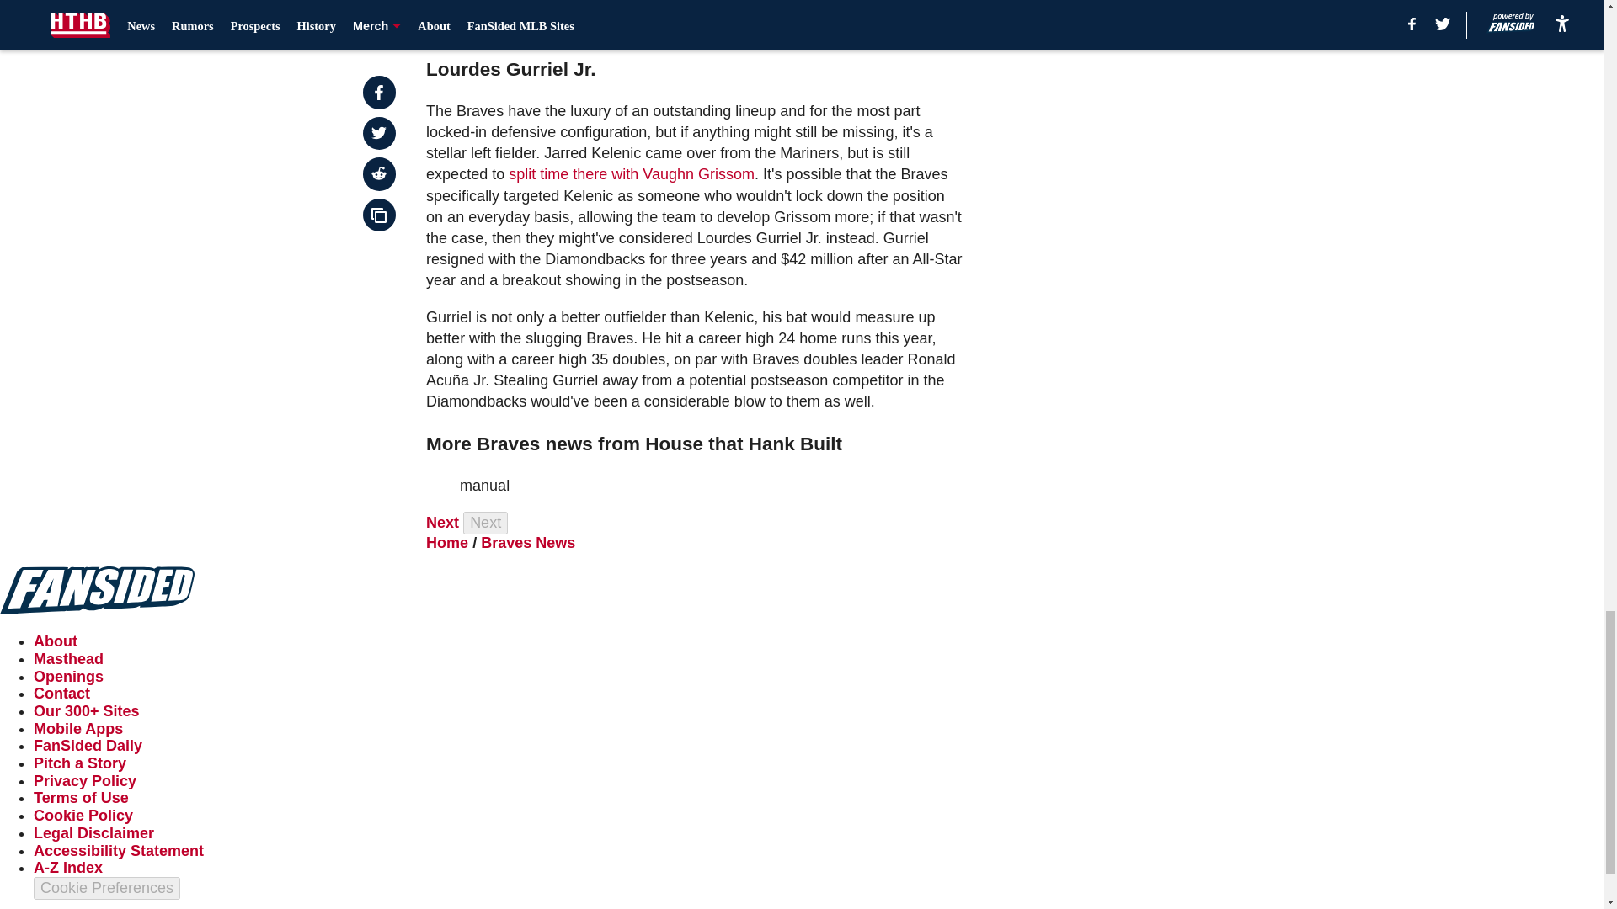 This screenshot has width=1617, height=909. Describe the element at coordinates (485, 524) in the screenshot. I see `Next` at that location.